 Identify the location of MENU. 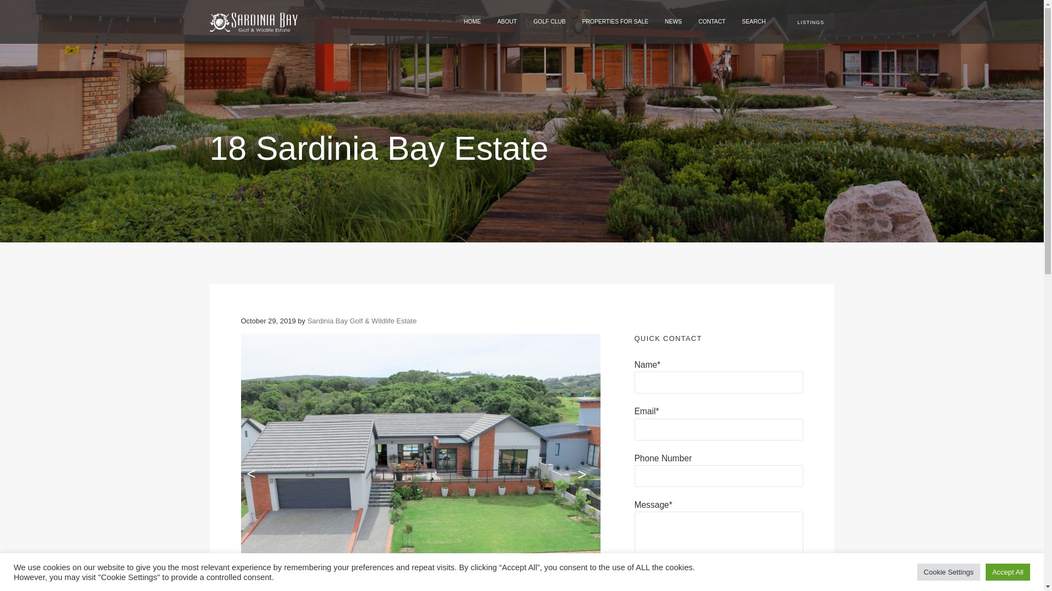
(711, 10).